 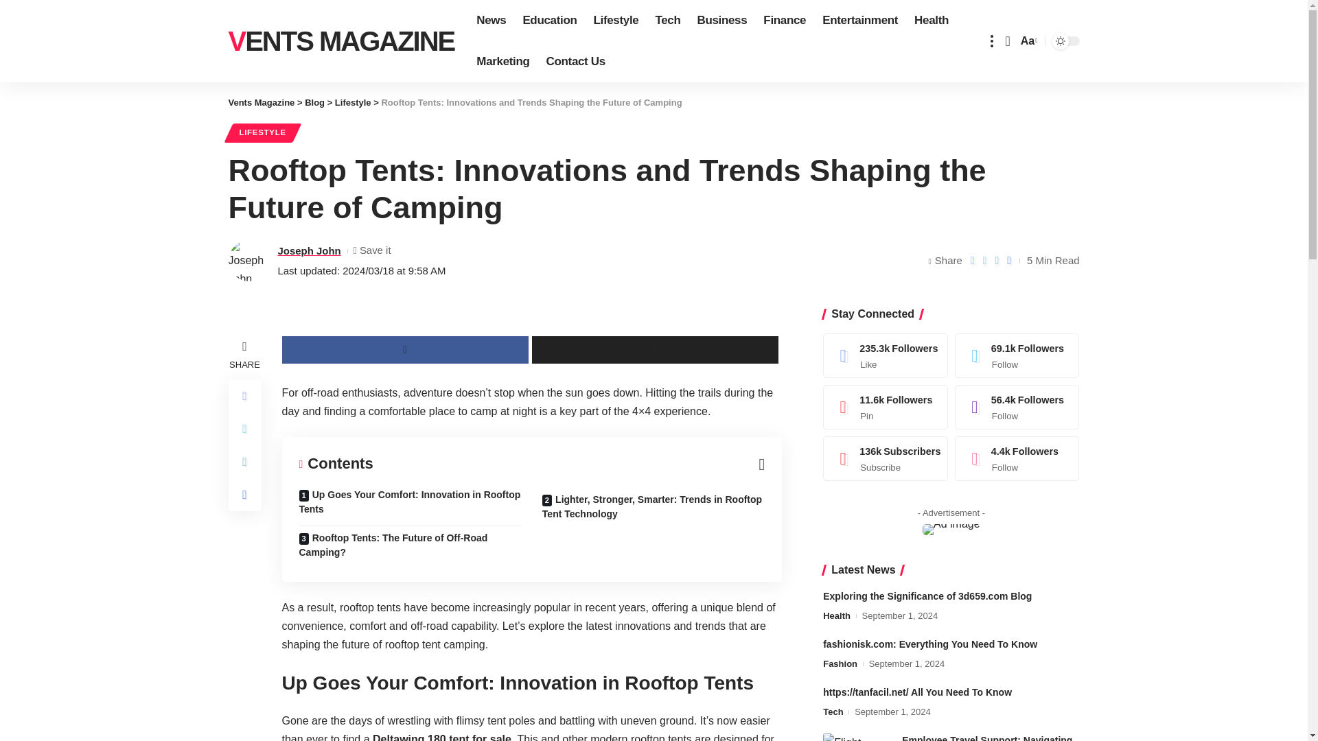 I want to click on Go to the Lifestyle Category archives., so click(x=353, y=102).